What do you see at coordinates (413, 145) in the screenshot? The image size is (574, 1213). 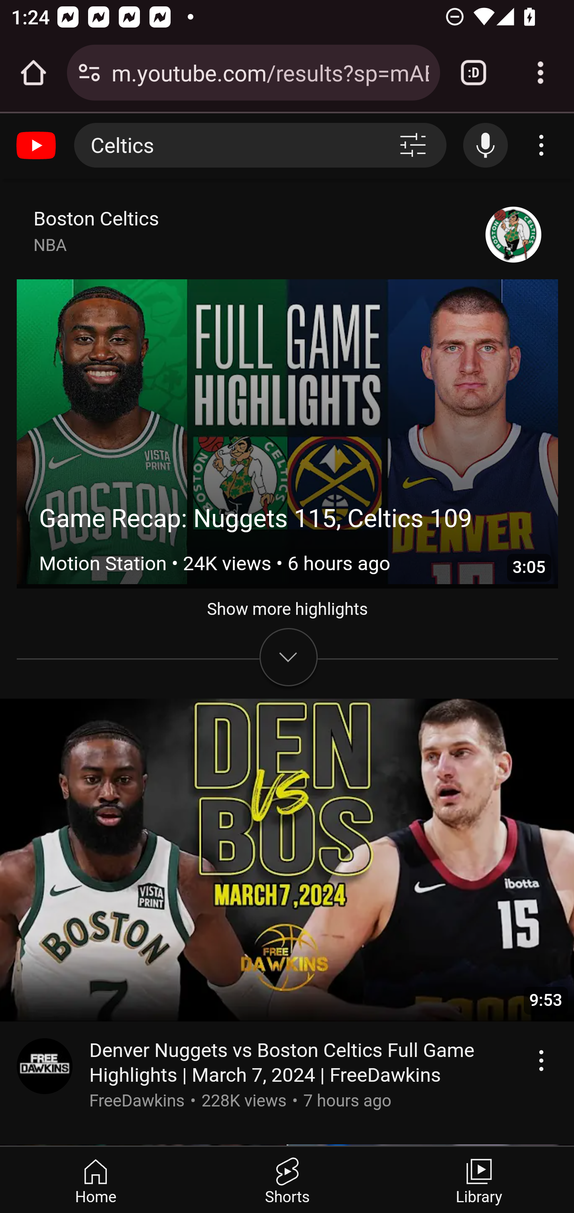 I see `Search filters` at bounding box center [413, 145].